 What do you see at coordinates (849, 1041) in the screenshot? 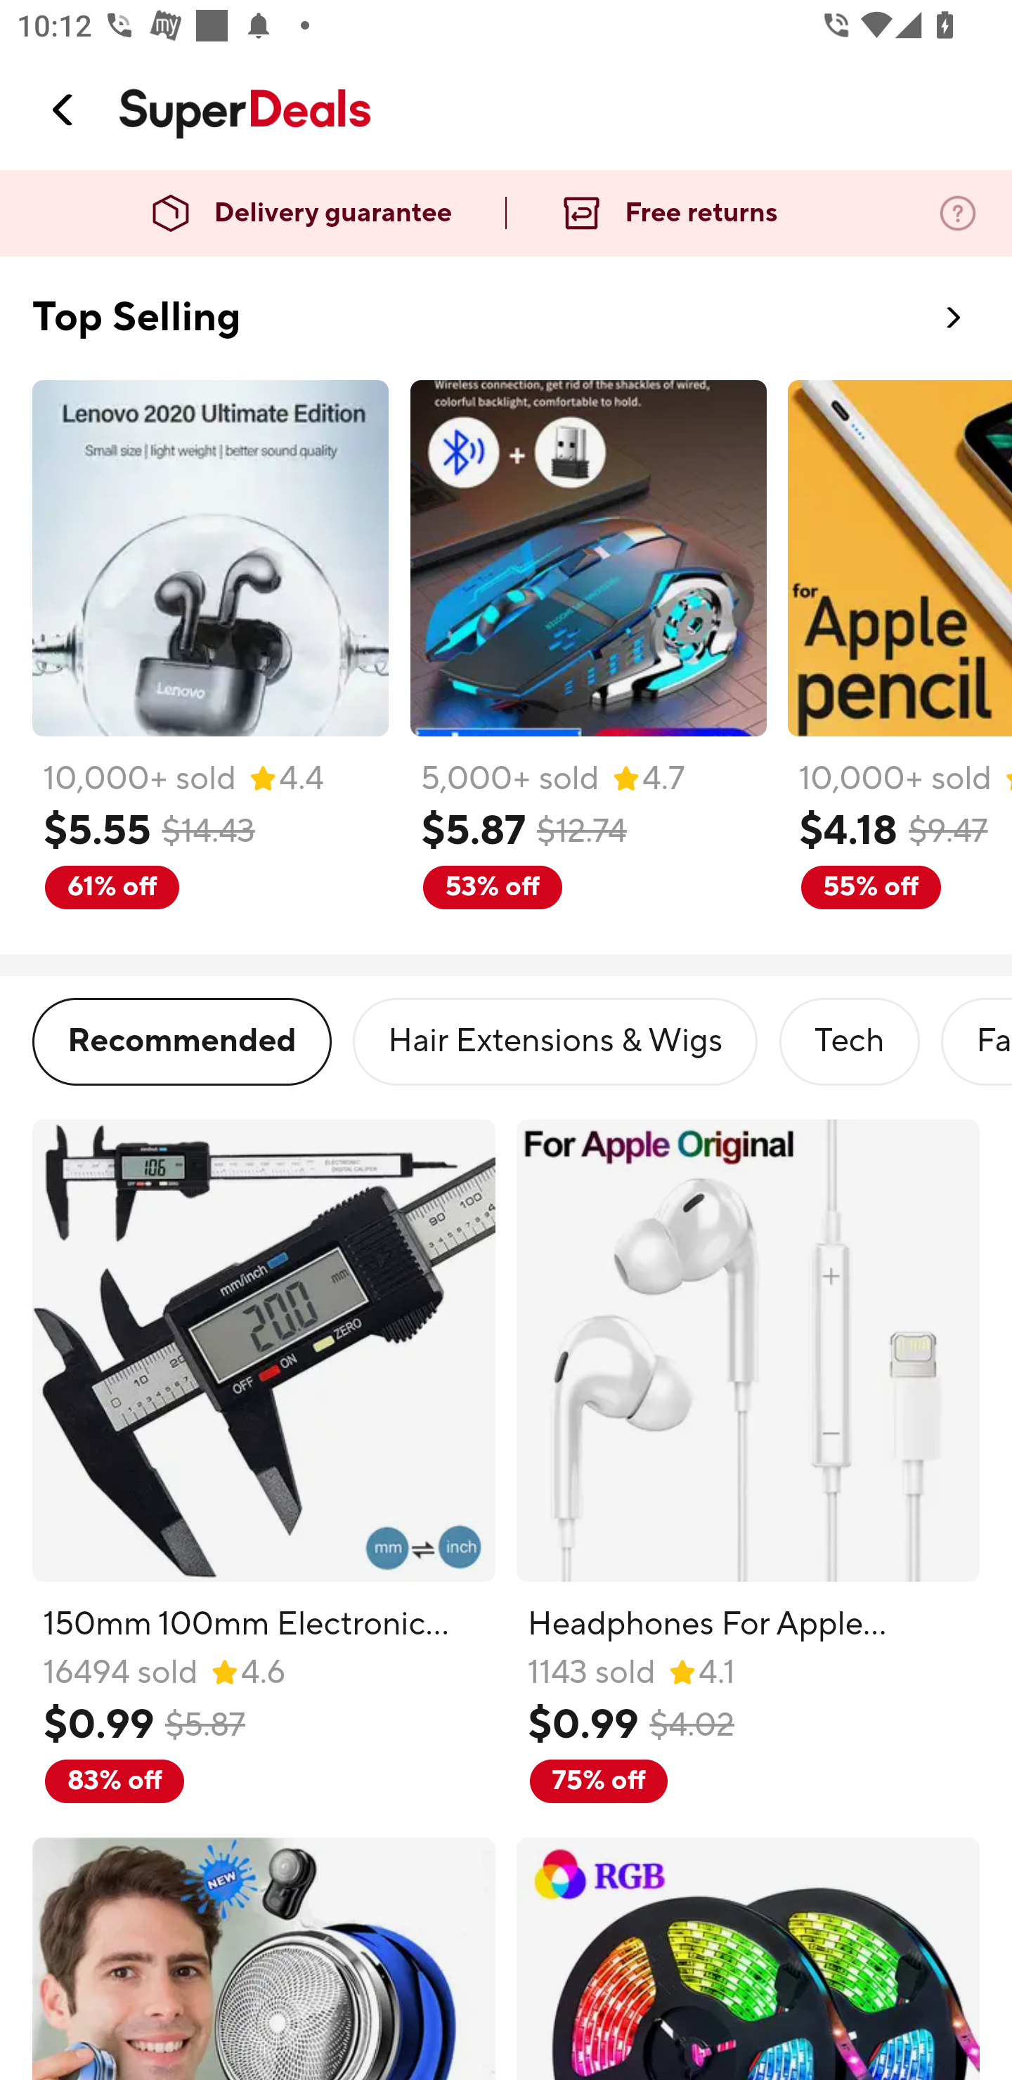
I see `Tech` at bounding box center [849, 1041].